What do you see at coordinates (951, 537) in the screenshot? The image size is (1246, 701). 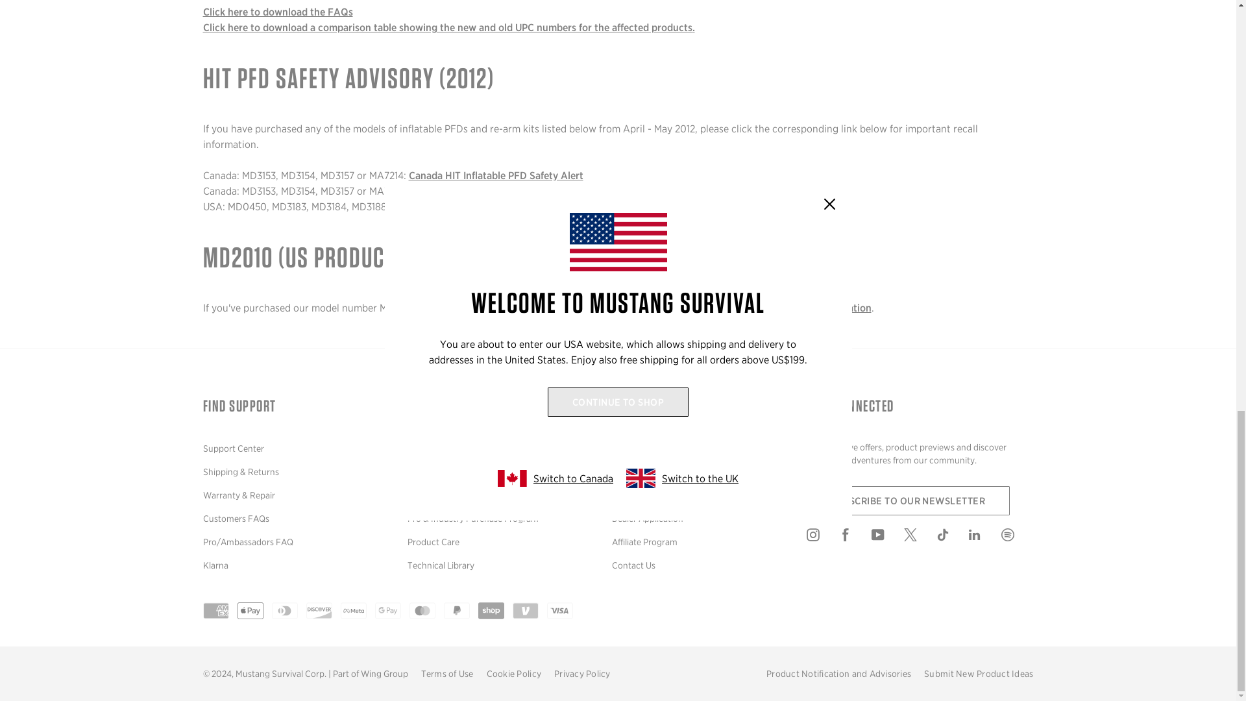 I see `Mustang Survival USA on TikTok` at bounding box center [951, 537].